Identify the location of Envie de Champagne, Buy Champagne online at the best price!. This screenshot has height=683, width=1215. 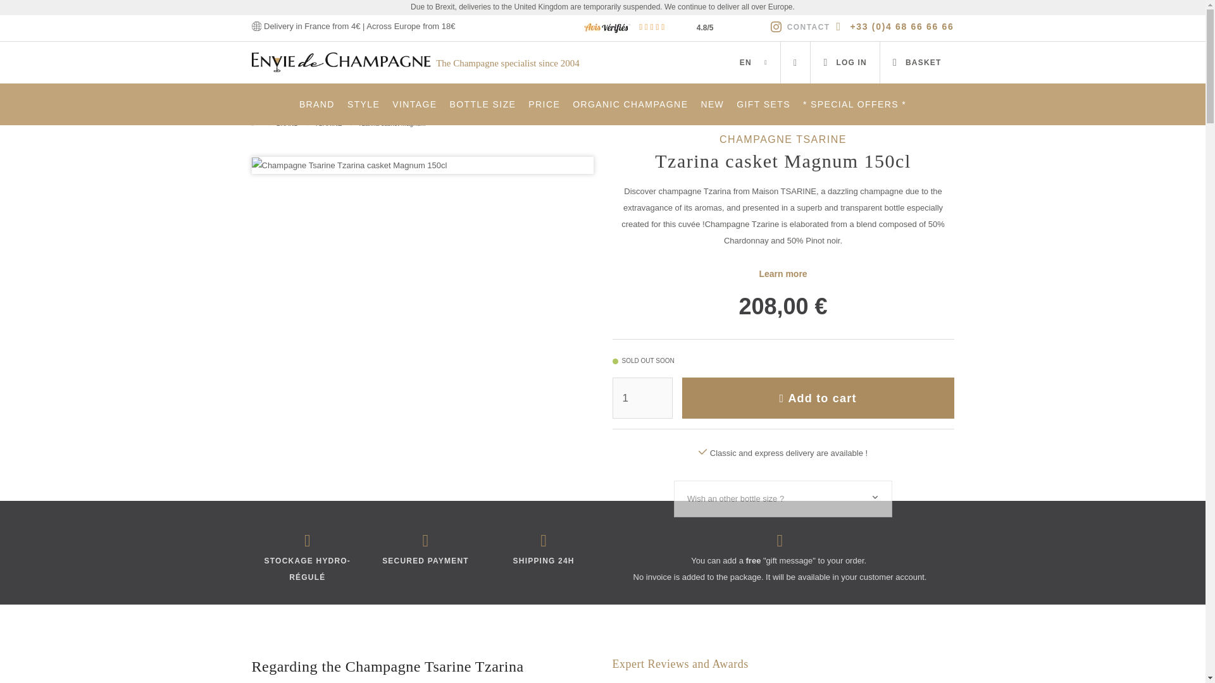
(342, 61).